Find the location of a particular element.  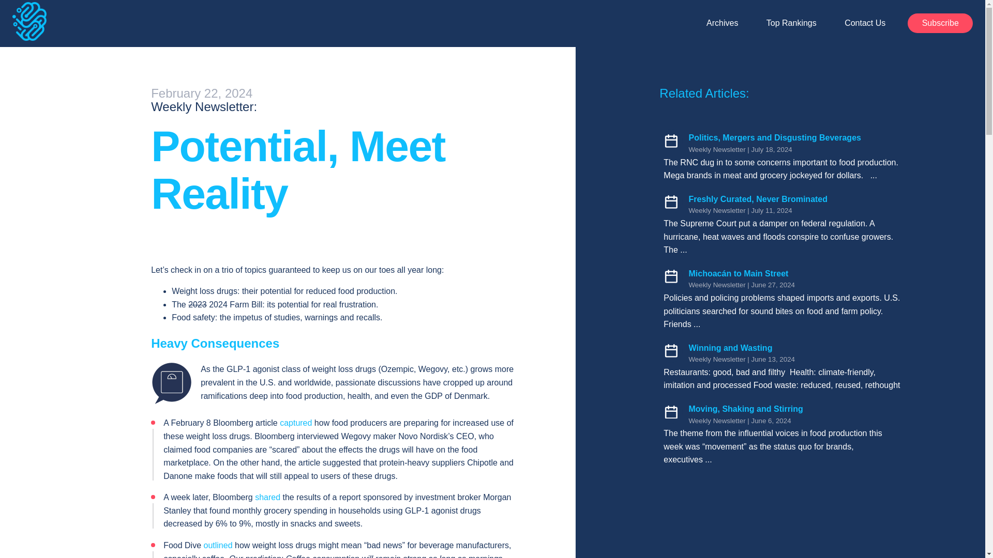

outlined is located at coordinates (218, 545).